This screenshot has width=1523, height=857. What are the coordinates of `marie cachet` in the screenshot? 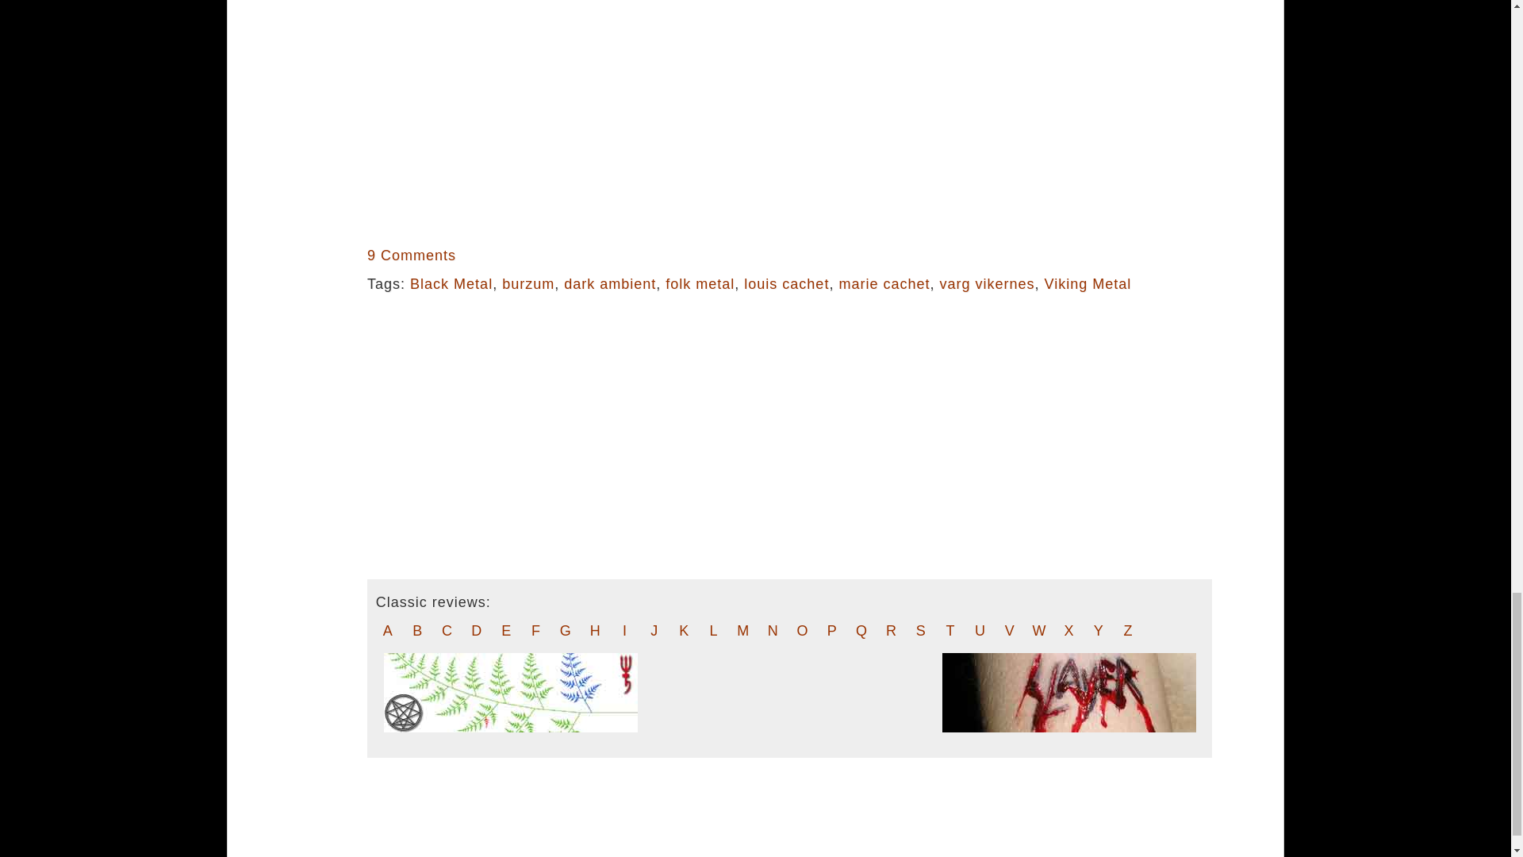 It's located at (884, 284).